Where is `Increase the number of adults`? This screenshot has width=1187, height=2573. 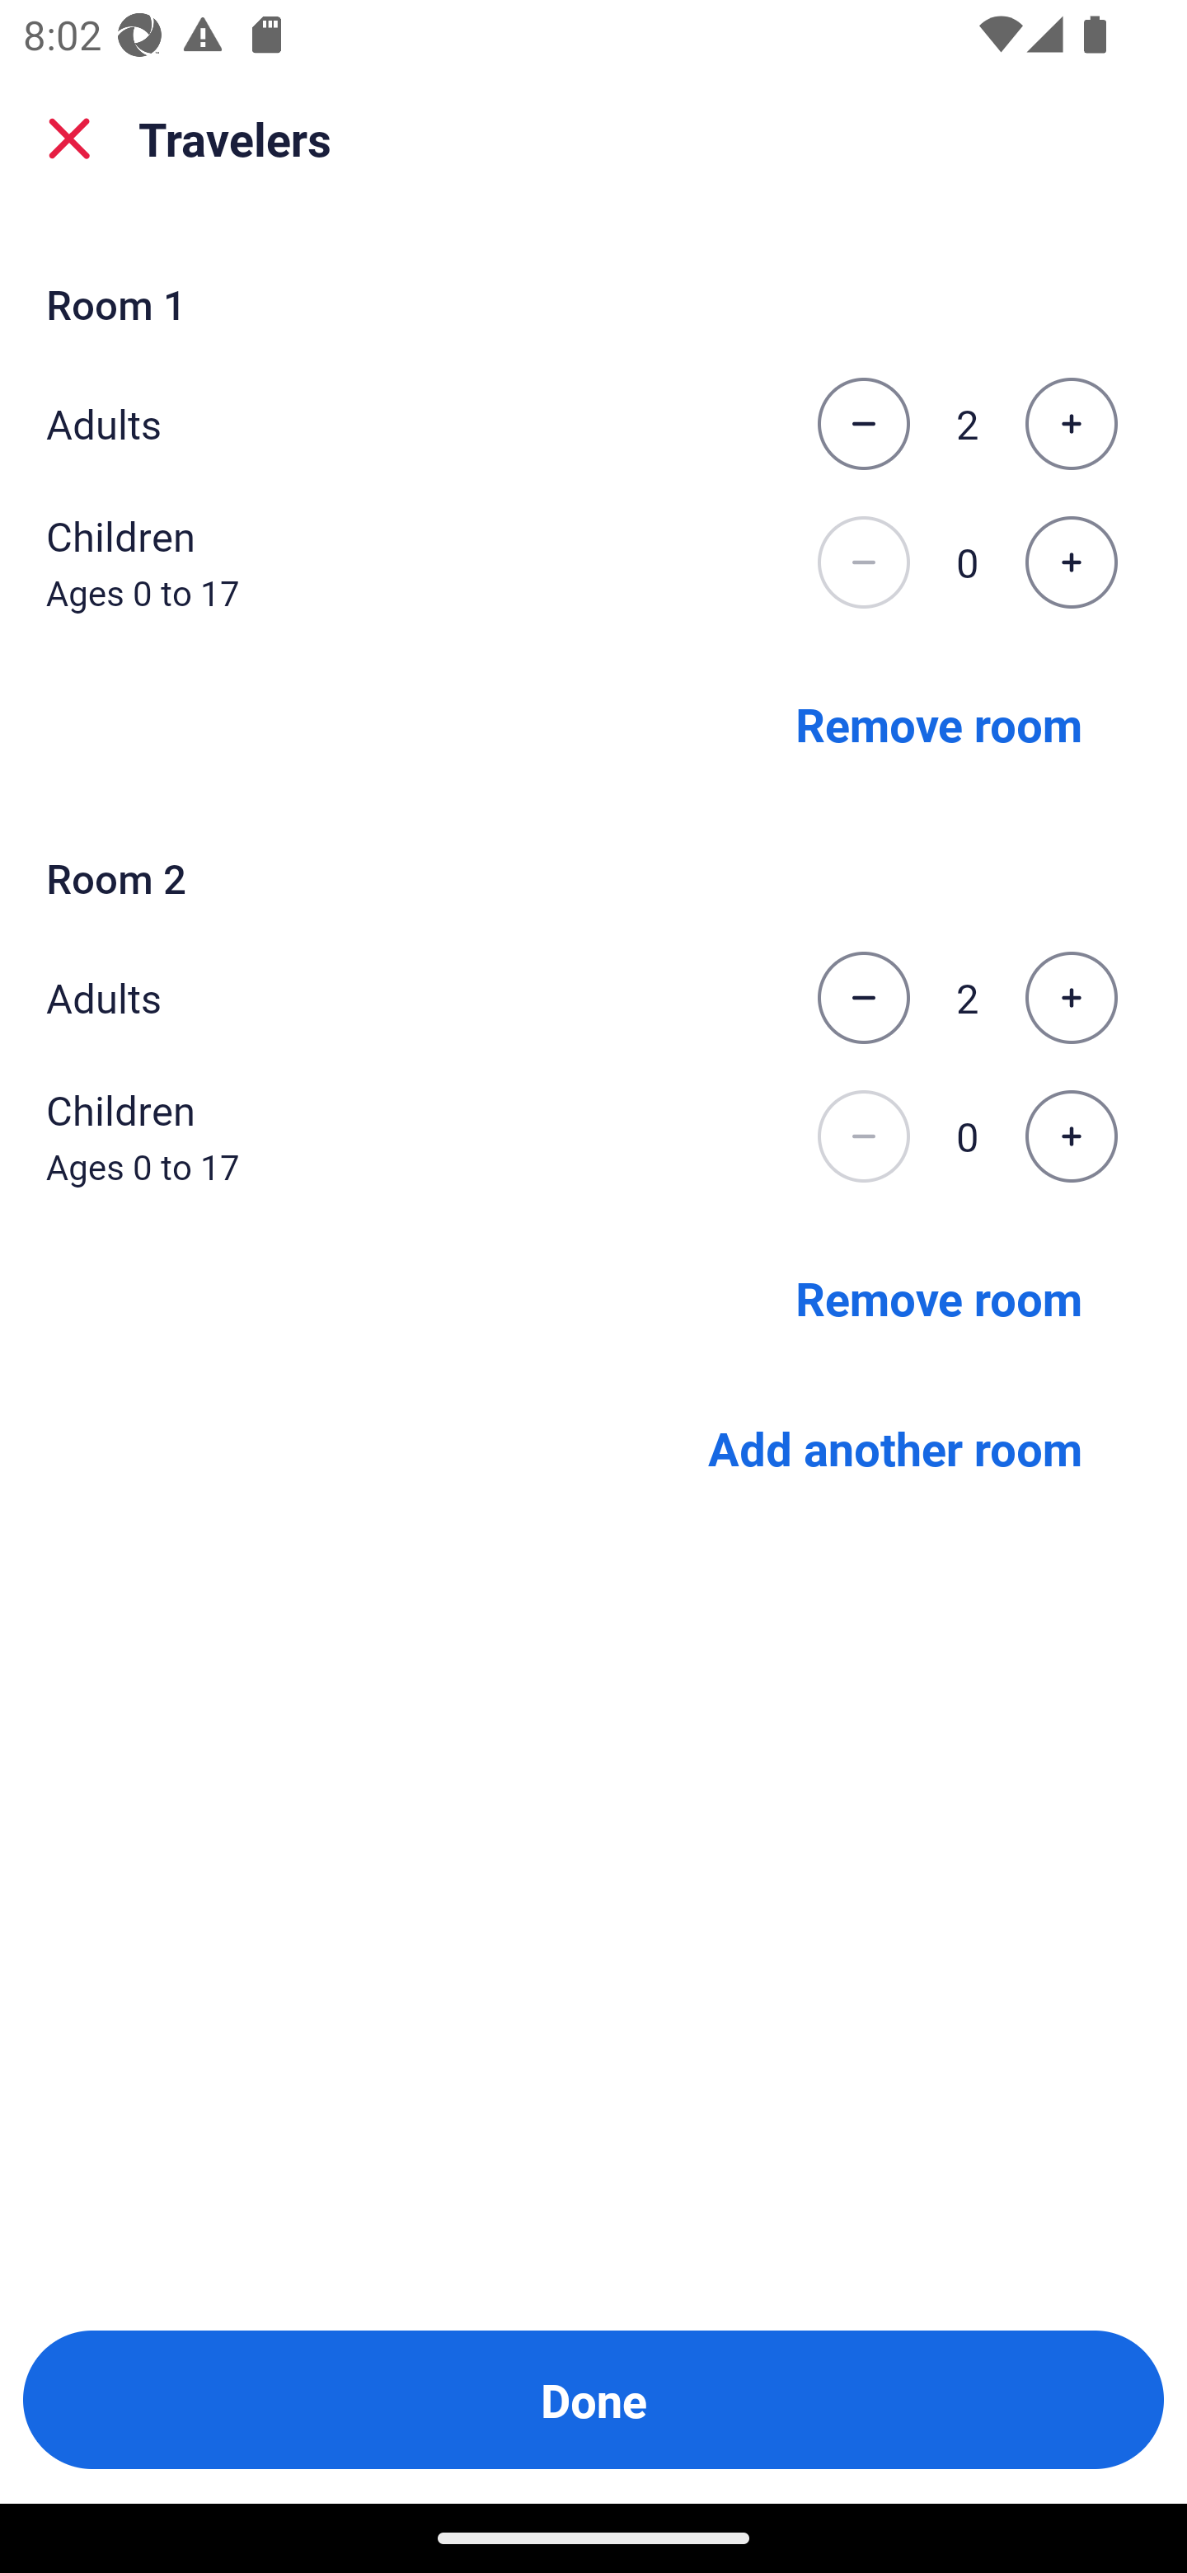
Increase the number of adults is located at coordinates (1071, 424).